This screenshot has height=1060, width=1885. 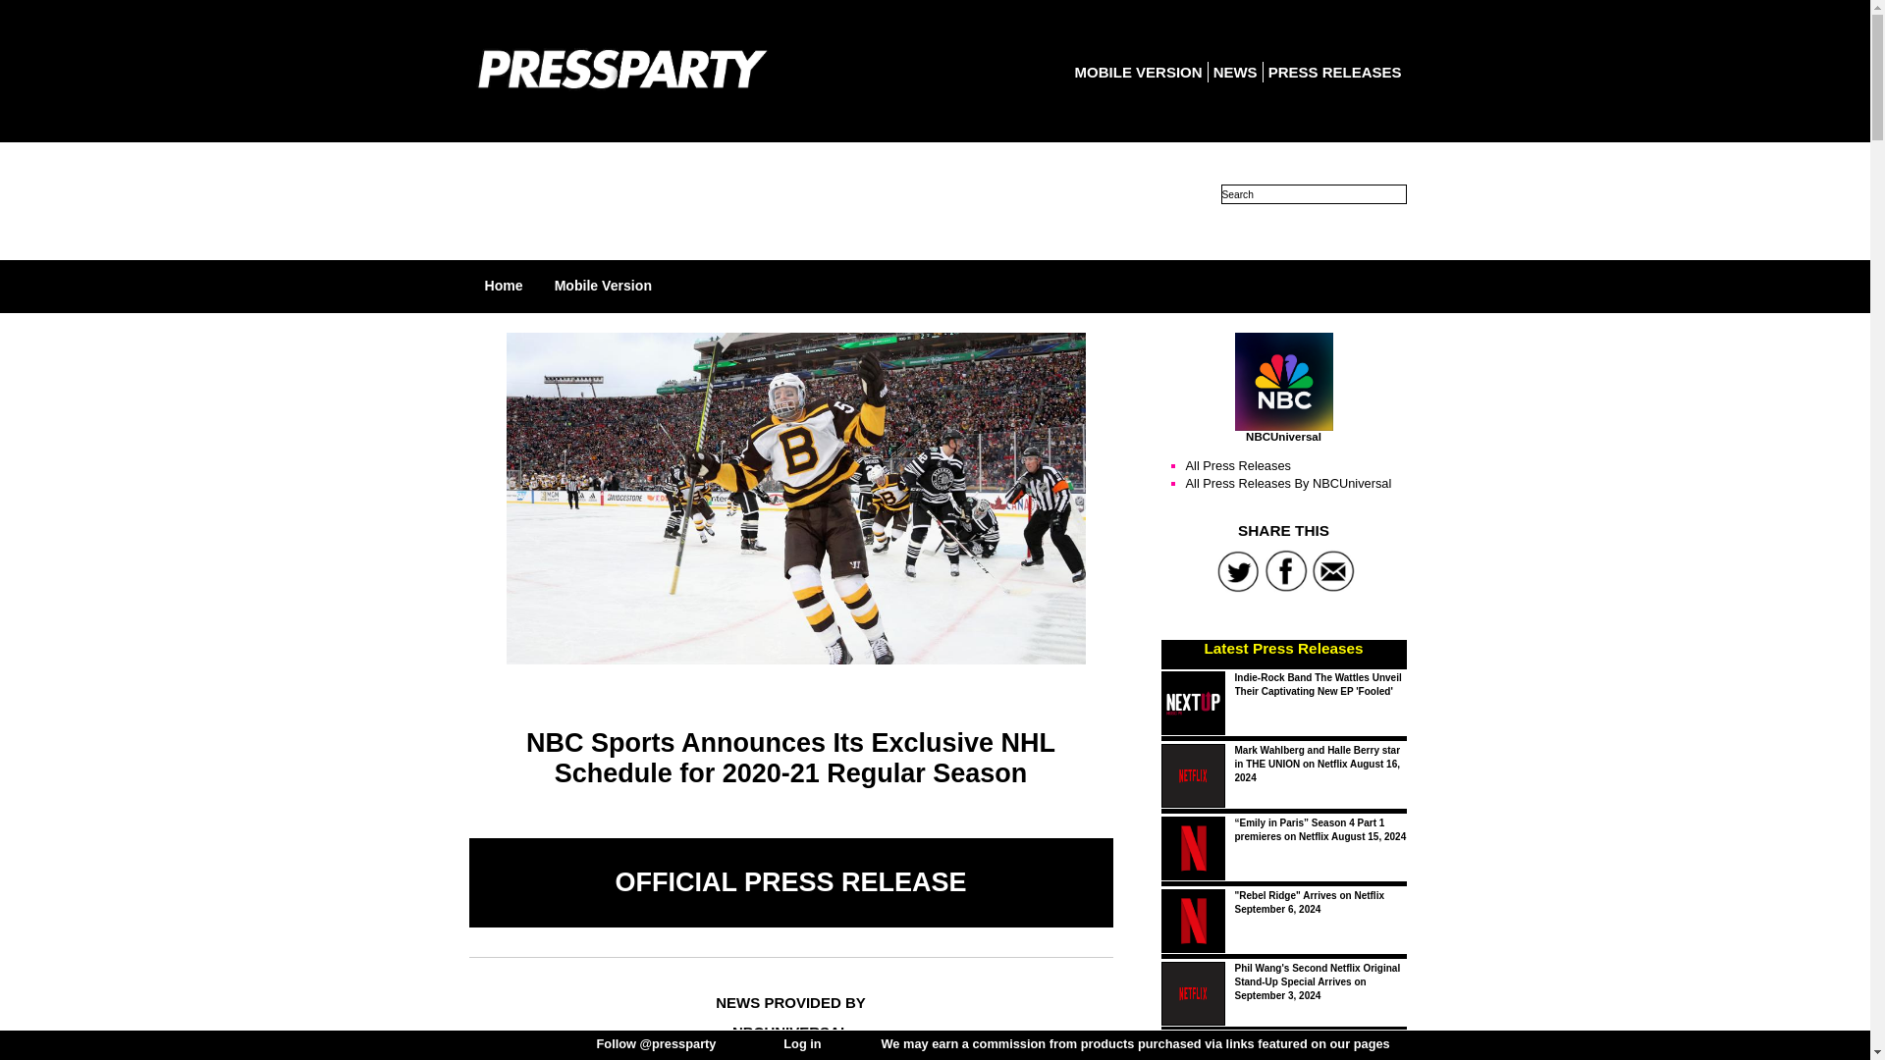 I want to click on PRESS RELEASES, so click(x=1335, y=72).